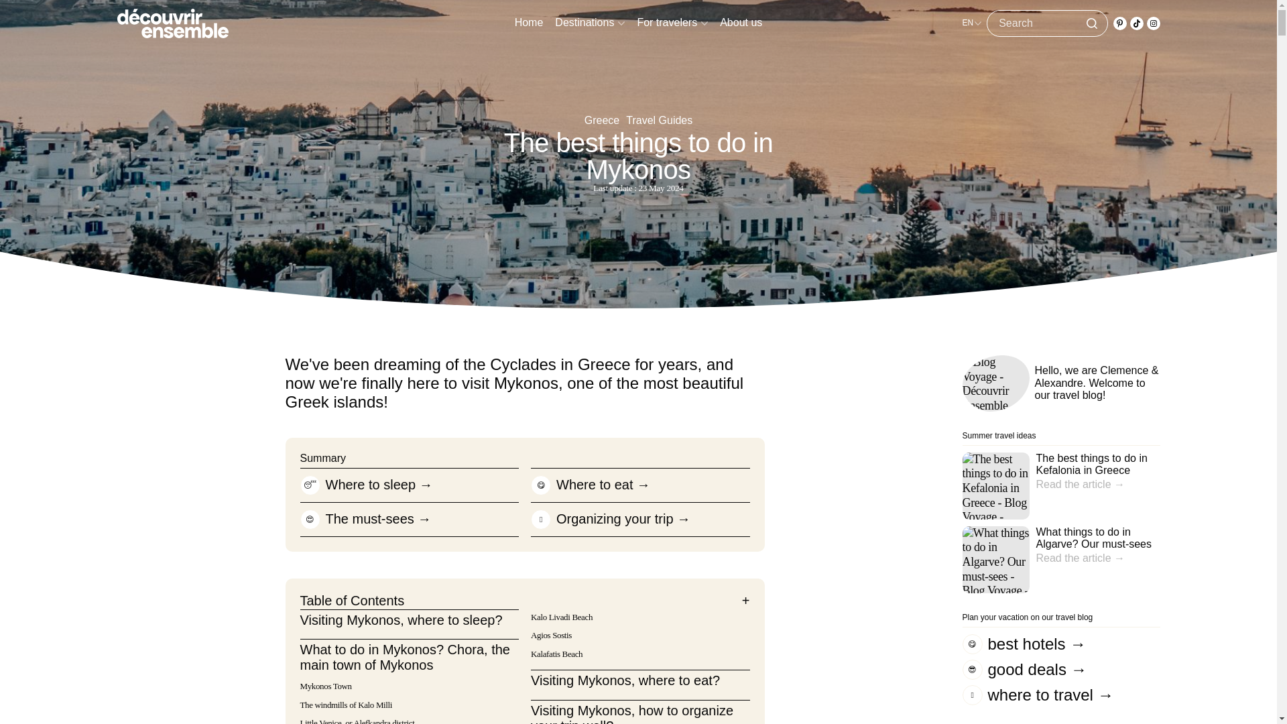  Describe the element at coordinates (1119, 23) in the screenshot. I see `Pinterest` at that location.